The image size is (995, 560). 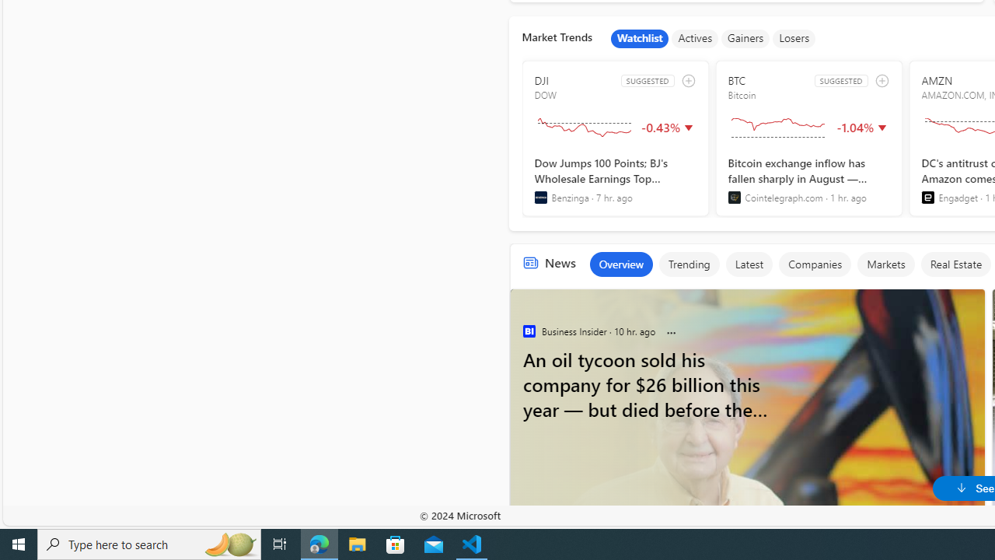 I want to click on BTC SUGGESTED Bitcoin, so click(x=808, y=138).